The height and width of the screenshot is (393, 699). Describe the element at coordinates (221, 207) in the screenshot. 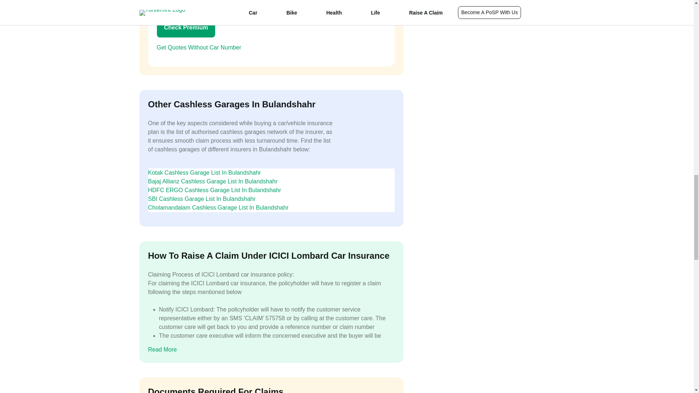

I see `Cholamandalam Car Insurance Garage List In Bulandshahr` at that location.